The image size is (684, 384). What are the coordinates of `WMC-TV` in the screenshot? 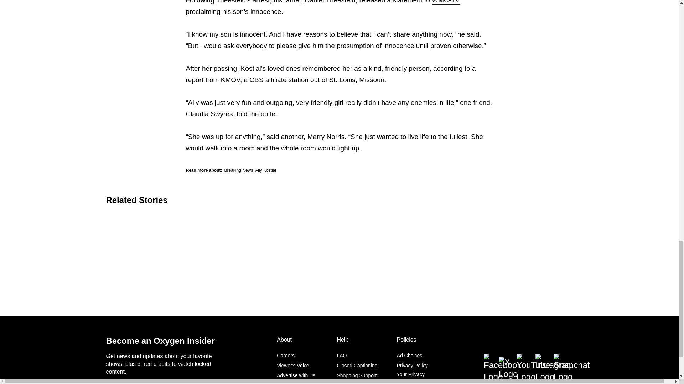 It's located at (445, 2).